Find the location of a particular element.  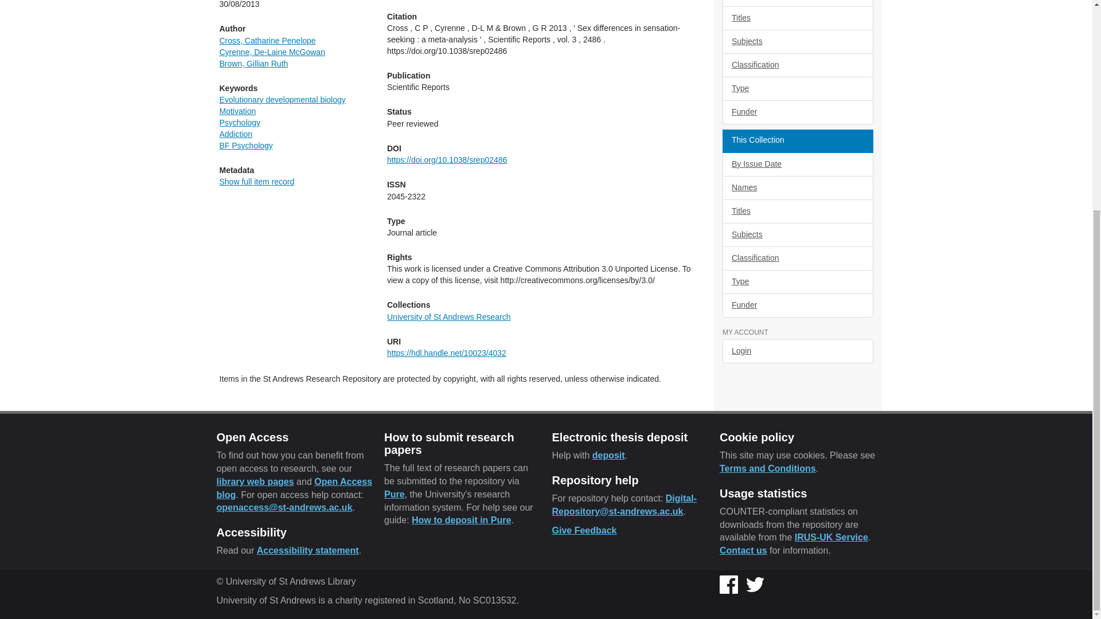

Cyrenne, De-Laine McGowan is located at coordinates (272, 52).